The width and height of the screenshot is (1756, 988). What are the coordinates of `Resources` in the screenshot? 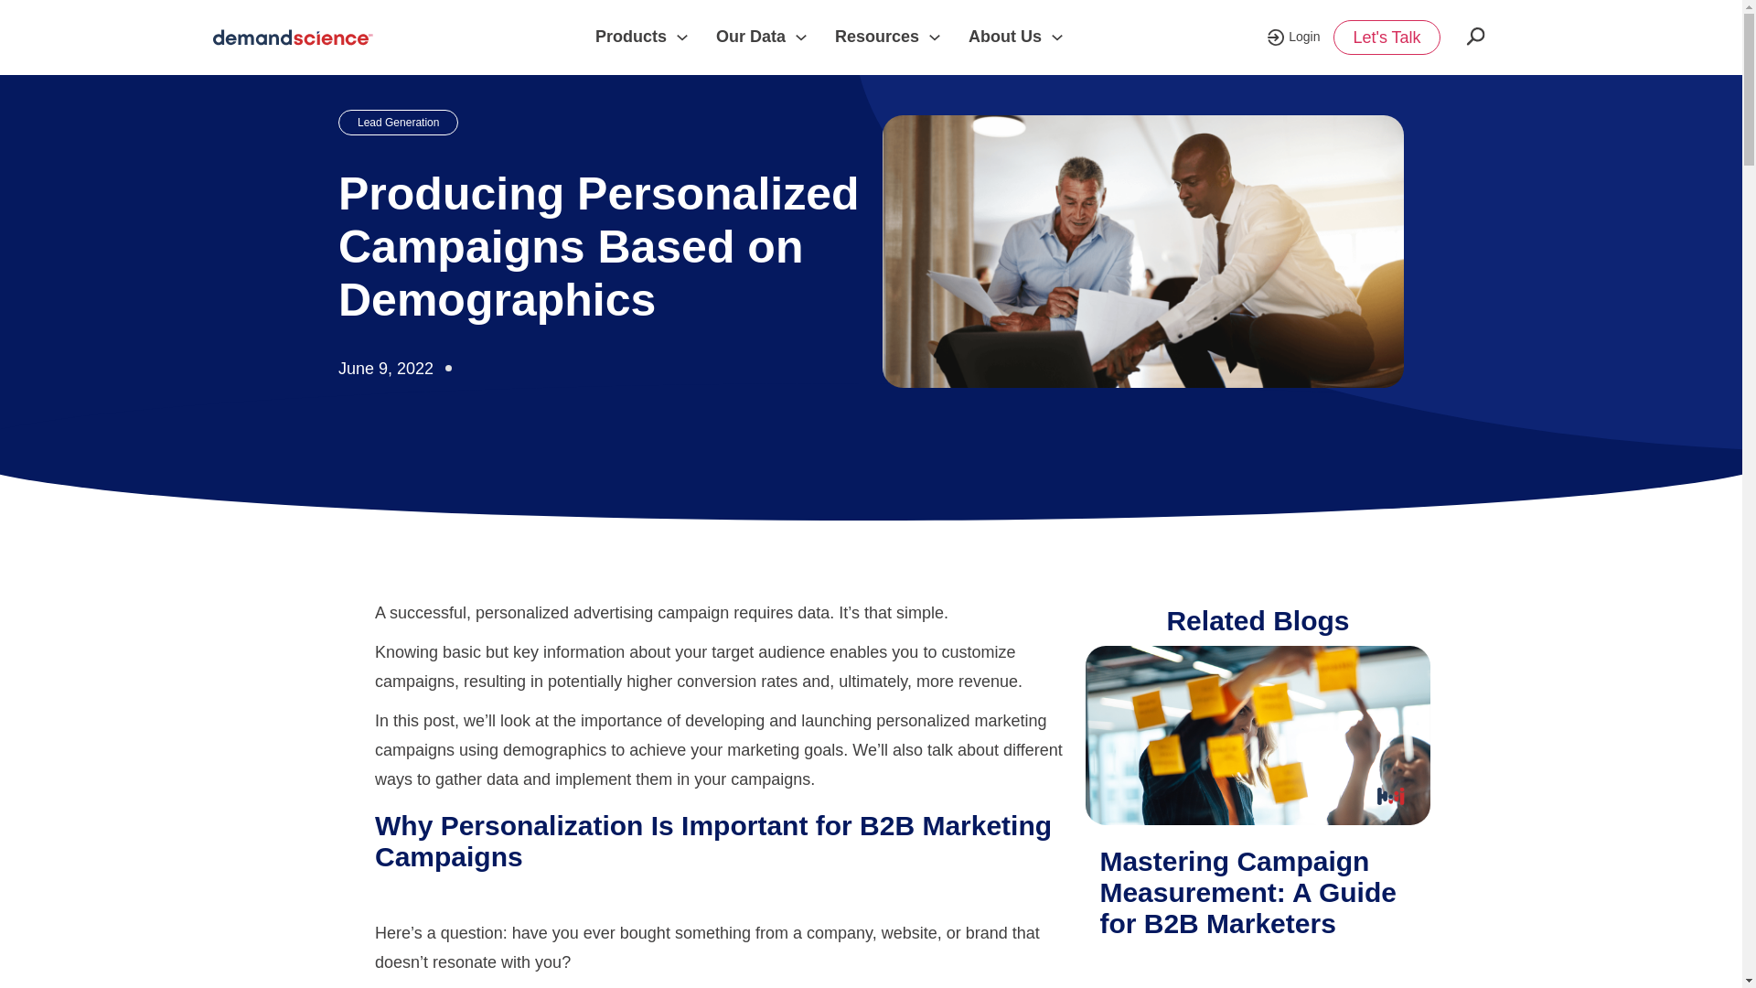 It's located at (876, 37).